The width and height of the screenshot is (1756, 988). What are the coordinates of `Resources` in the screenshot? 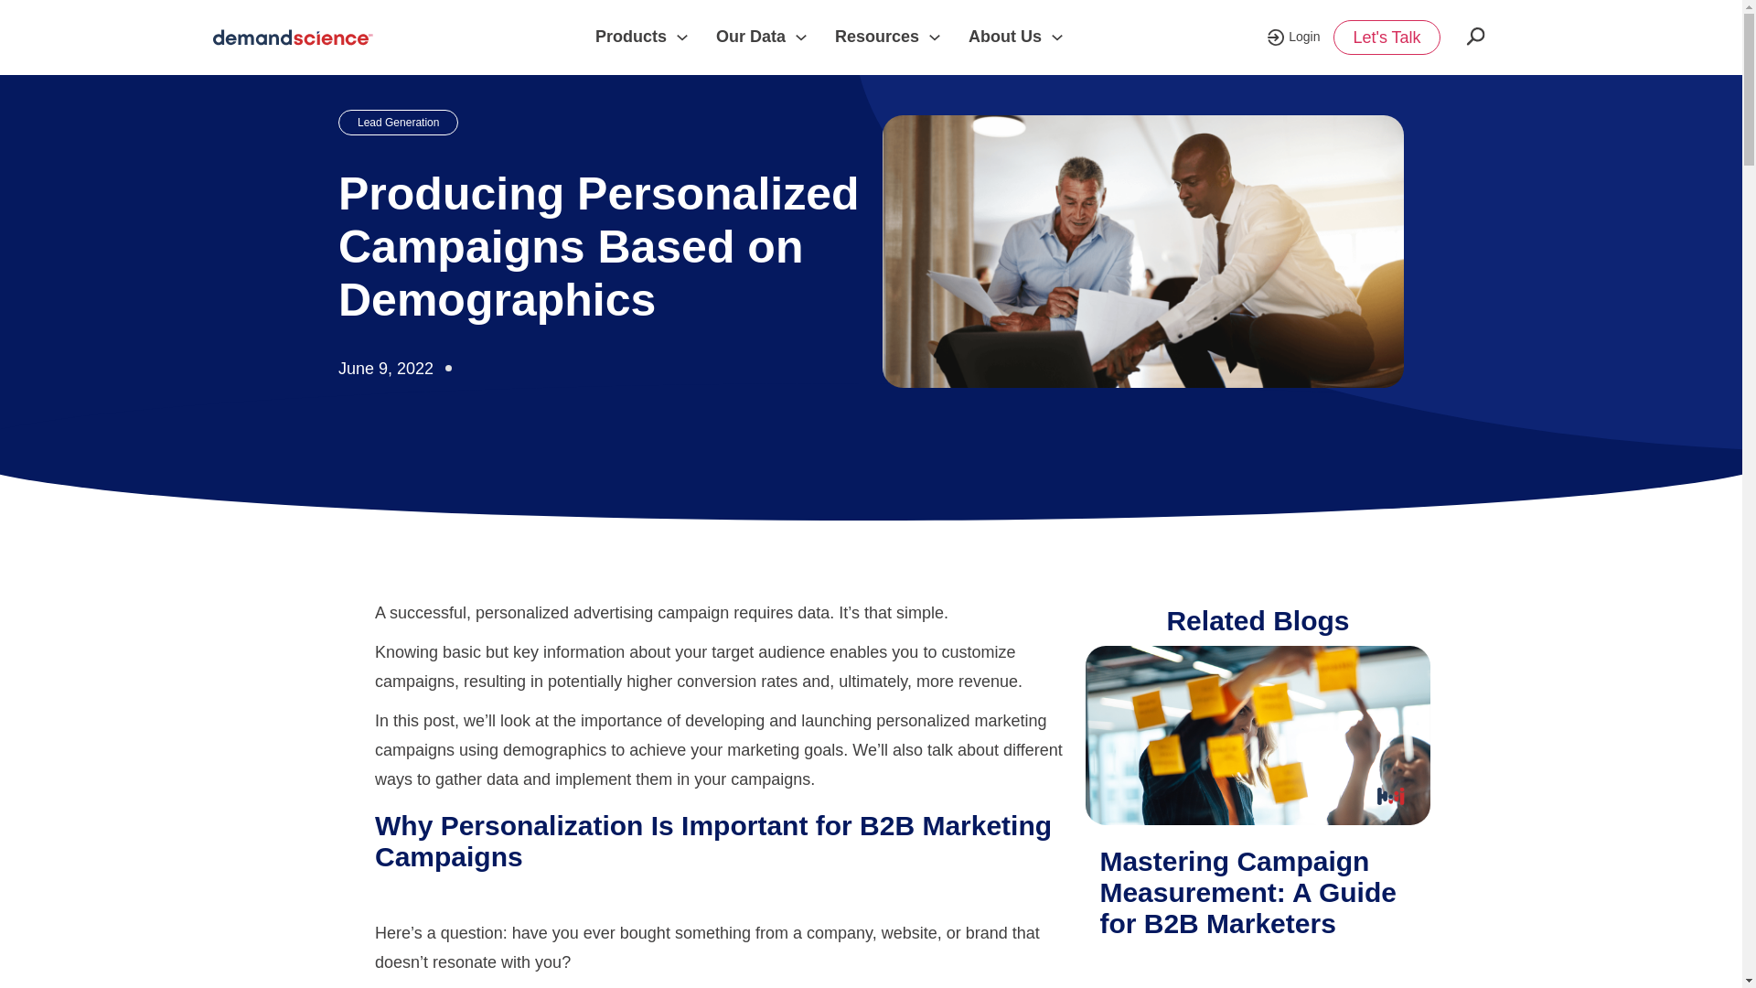 It's located at (876, 37).